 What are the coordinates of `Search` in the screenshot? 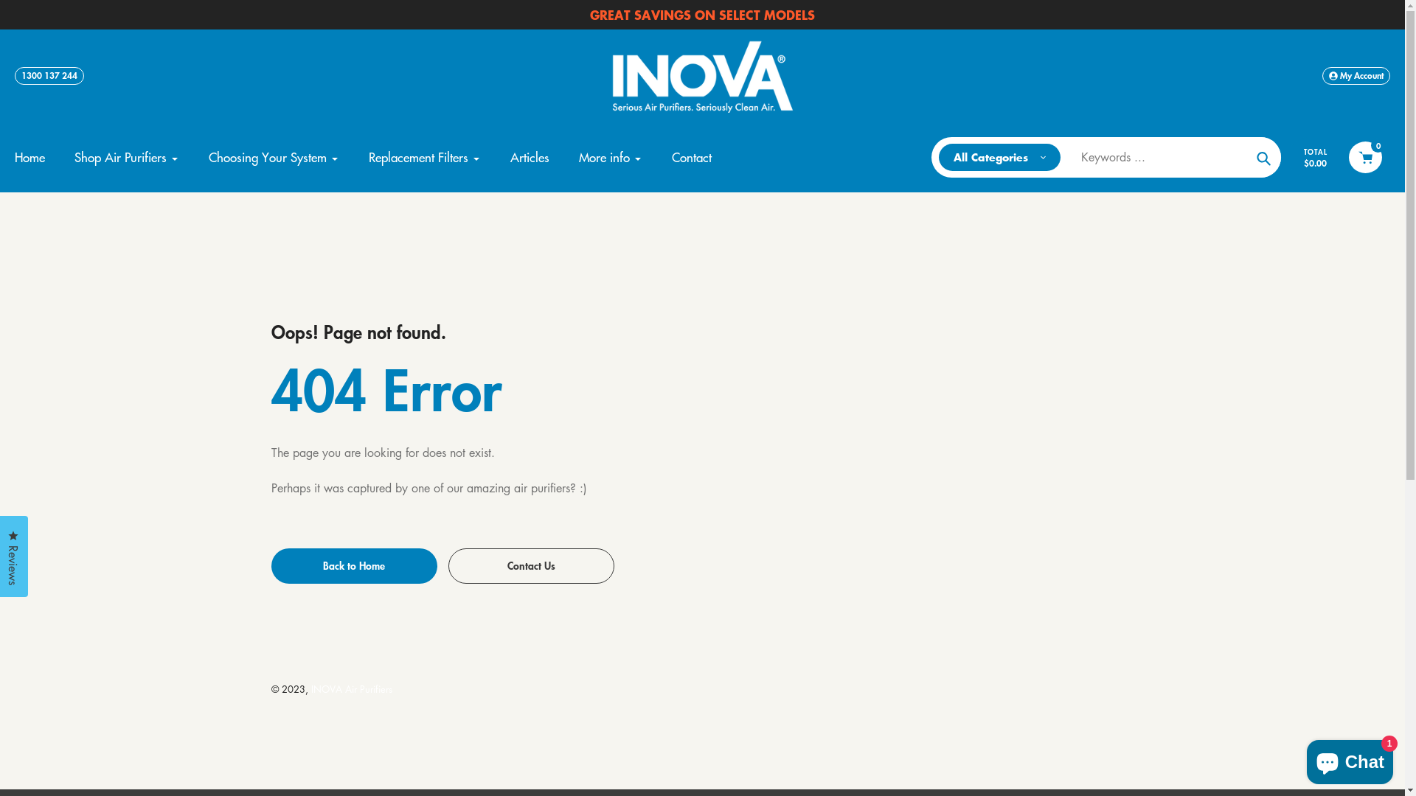 It's located at (1264, 158).